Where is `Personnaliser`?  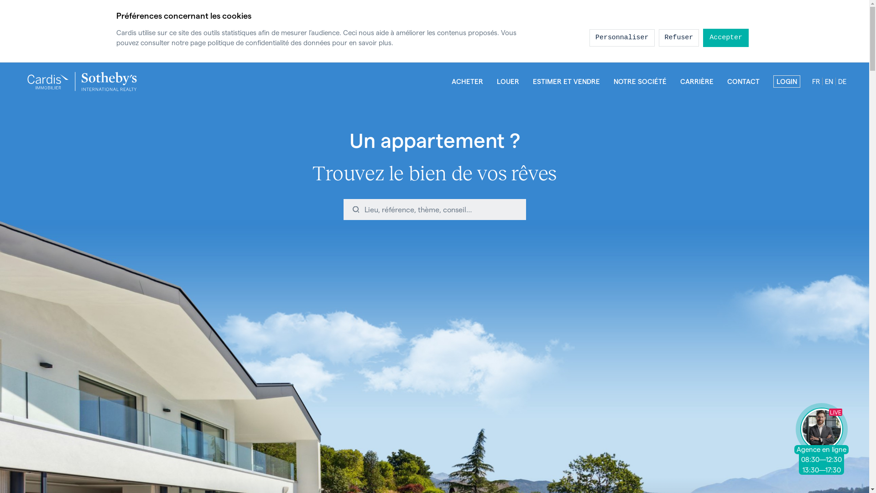 Personnaliser is located at coordinates (622, 38).